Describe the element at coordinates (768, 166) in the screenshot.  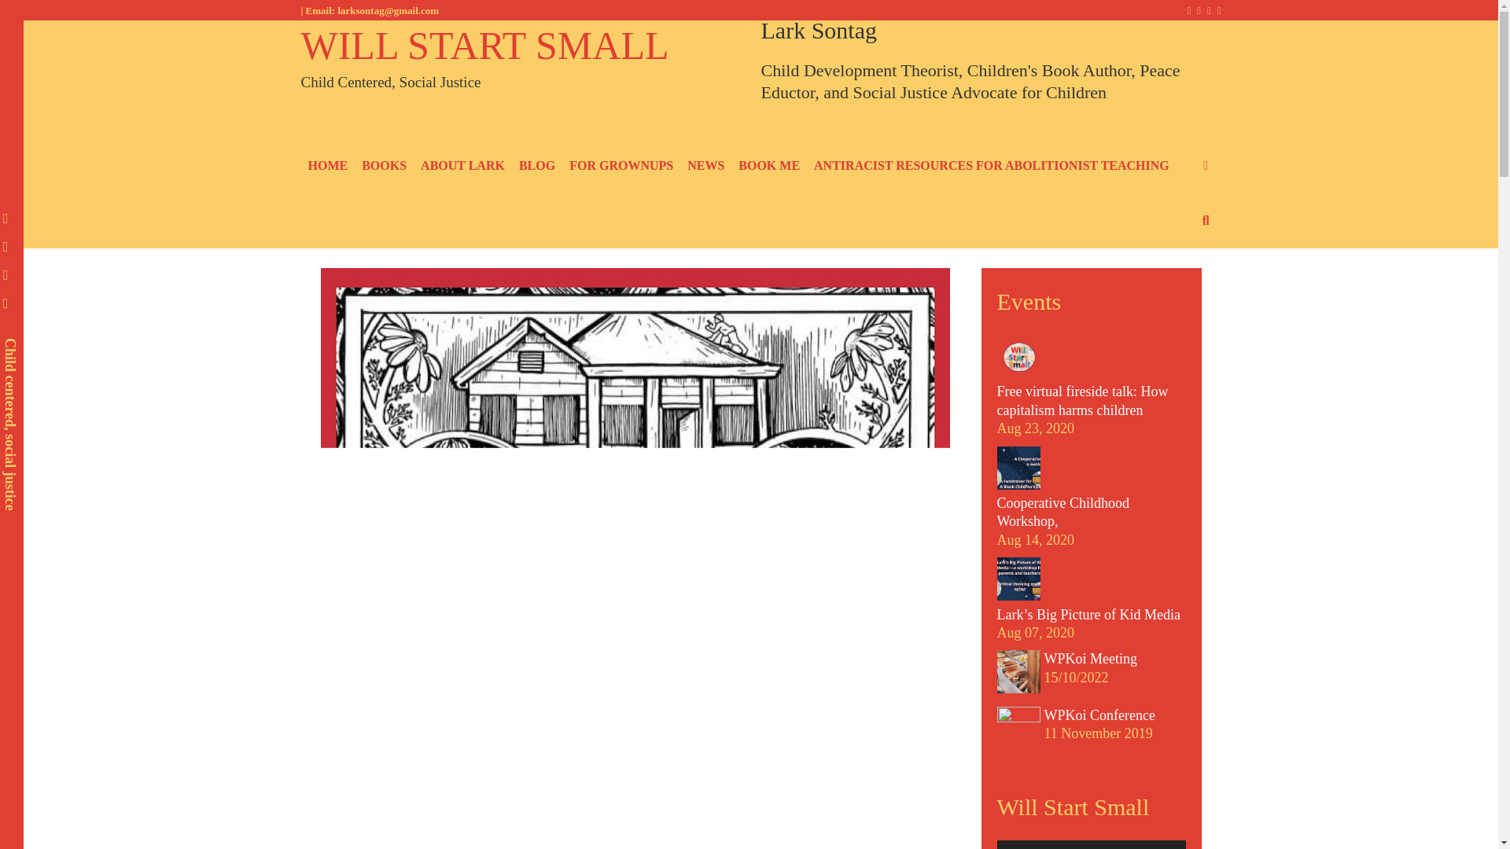
I see `BOOK ME` at that location.